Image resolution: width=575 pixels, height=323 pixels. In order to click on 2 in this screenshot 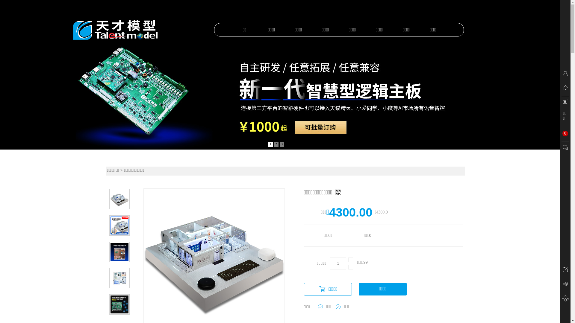, I will do `click(276, 145)`.